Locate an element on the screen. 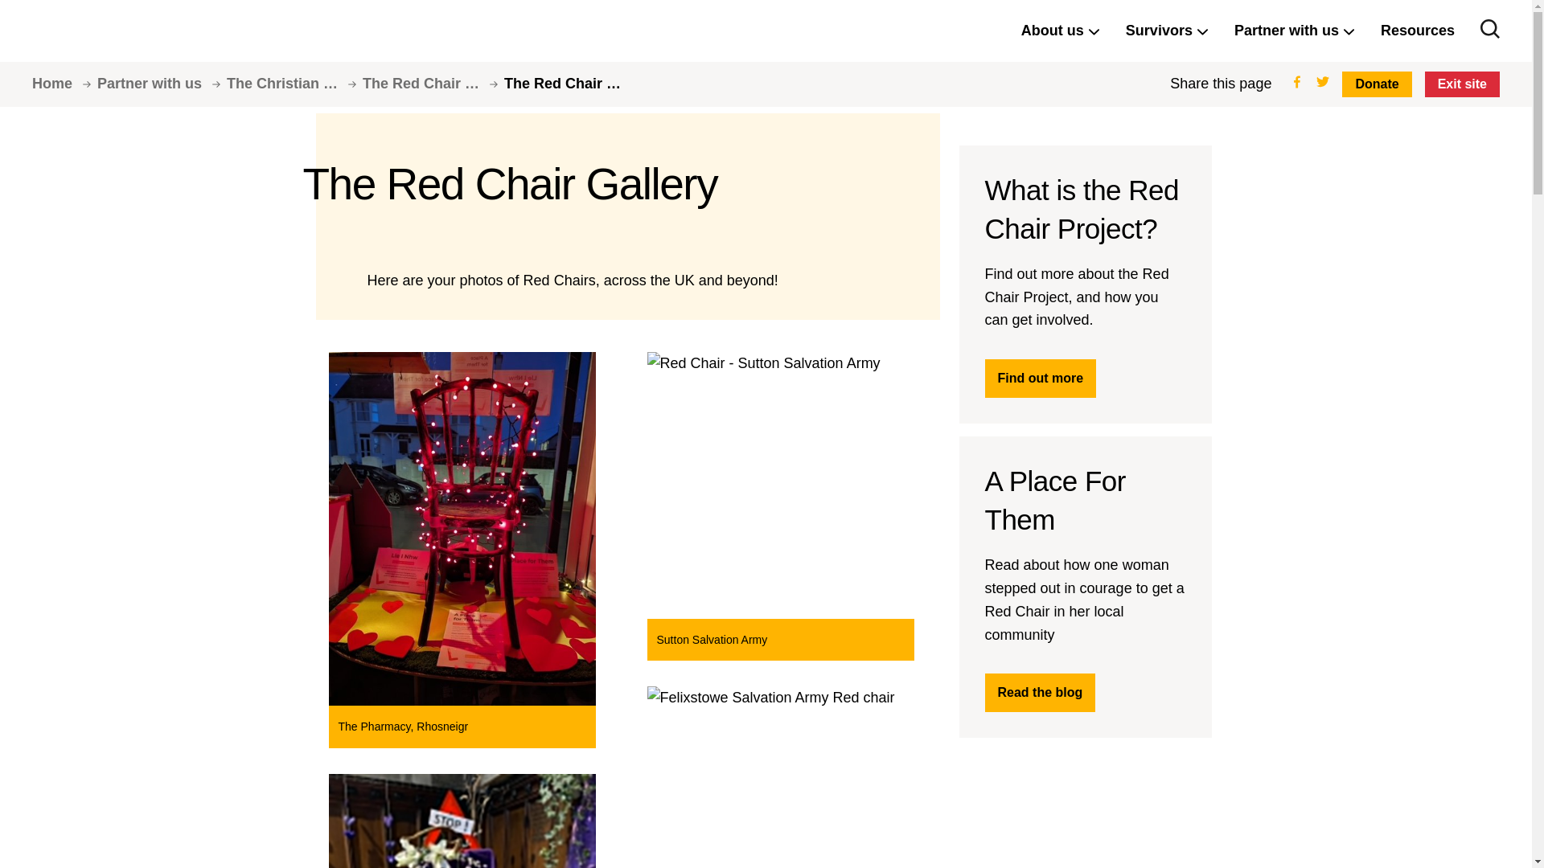 Image resolution: width=1544 pixels, height=868 pixels. Survivors is located at coordinates (1167, 31).